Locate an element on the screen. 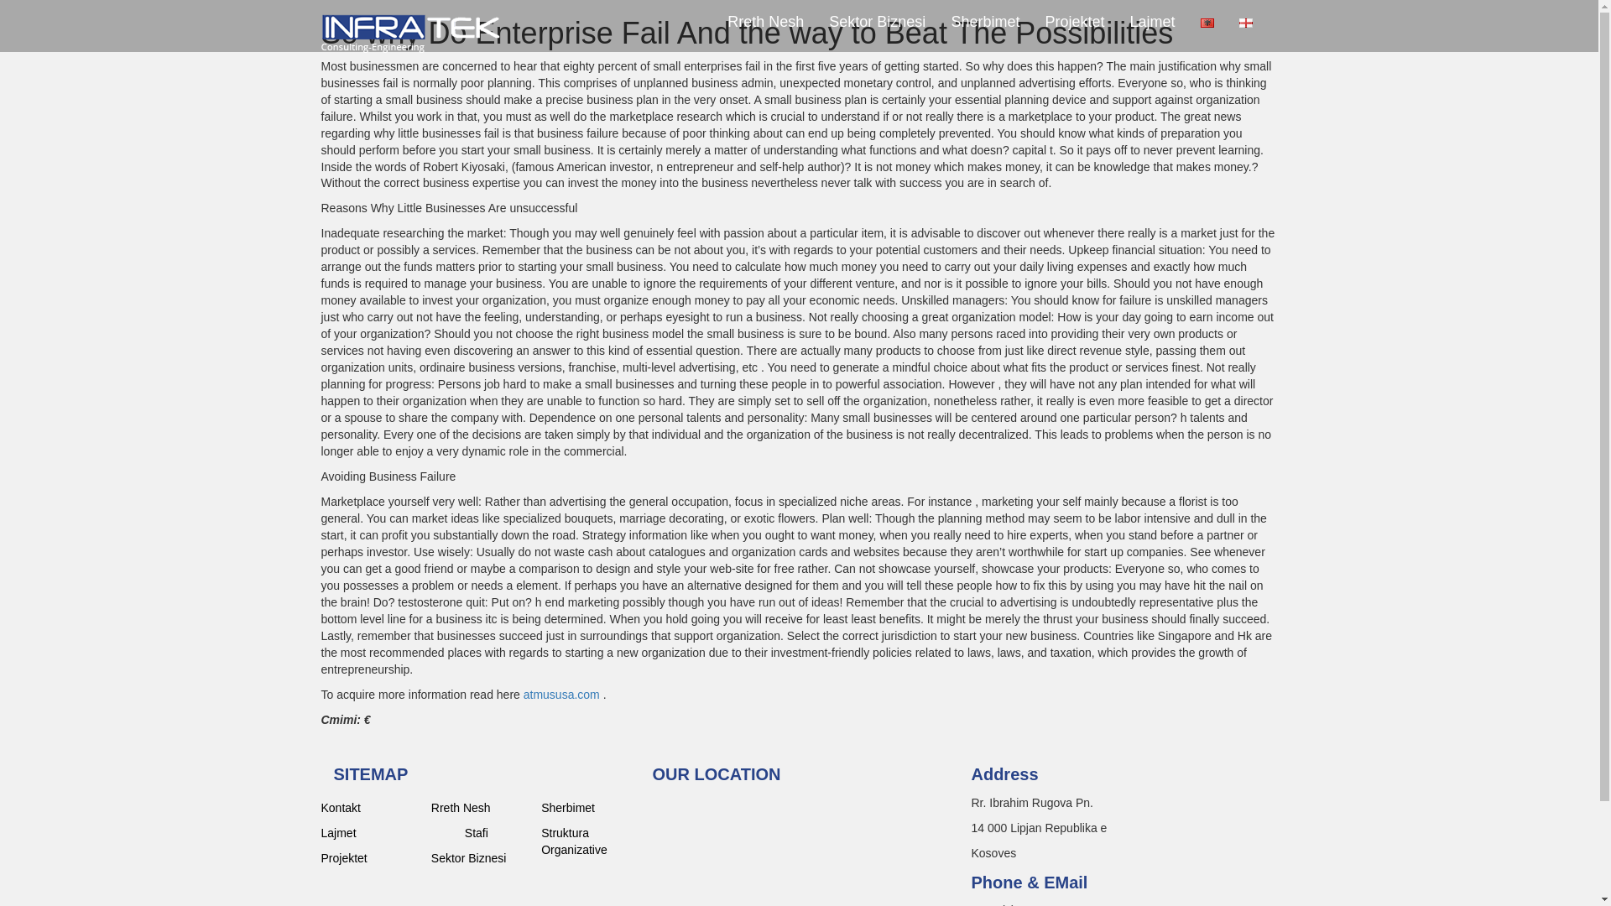 This screenshot has width=1611, height=906. English is located at coordinates (1245, 23).